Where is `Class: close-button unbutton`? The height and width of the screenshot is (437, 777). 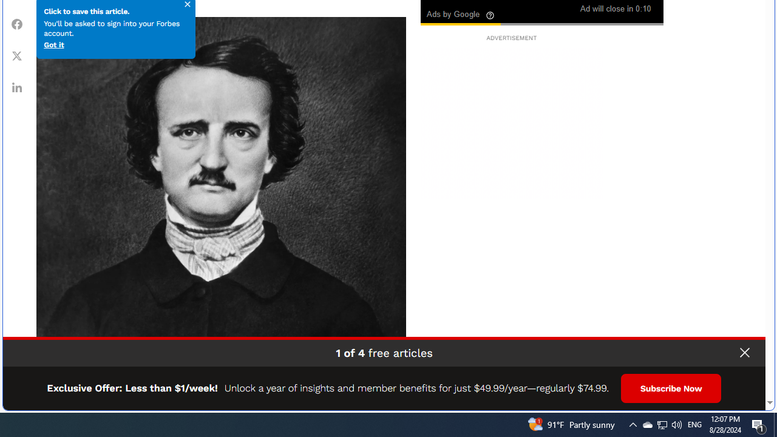
Class: close-button unbutton is located at coordinates (744, 353).